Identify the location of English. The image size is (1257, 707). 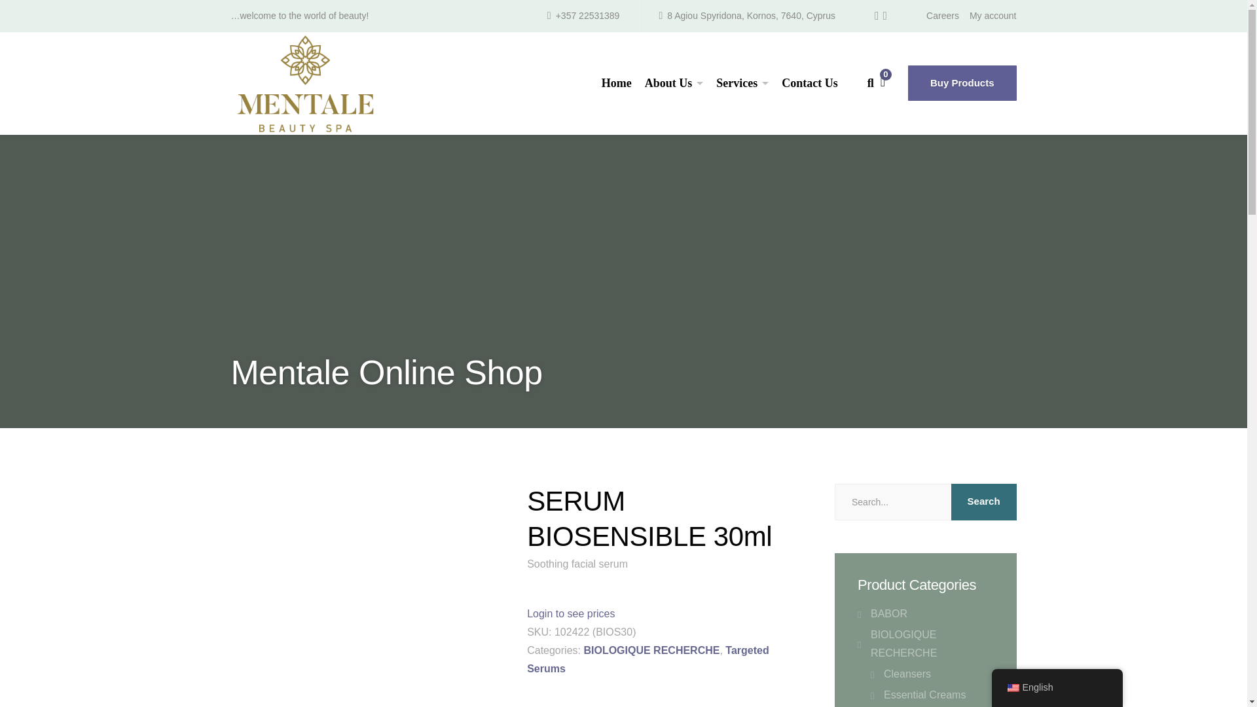
(1012, 688).